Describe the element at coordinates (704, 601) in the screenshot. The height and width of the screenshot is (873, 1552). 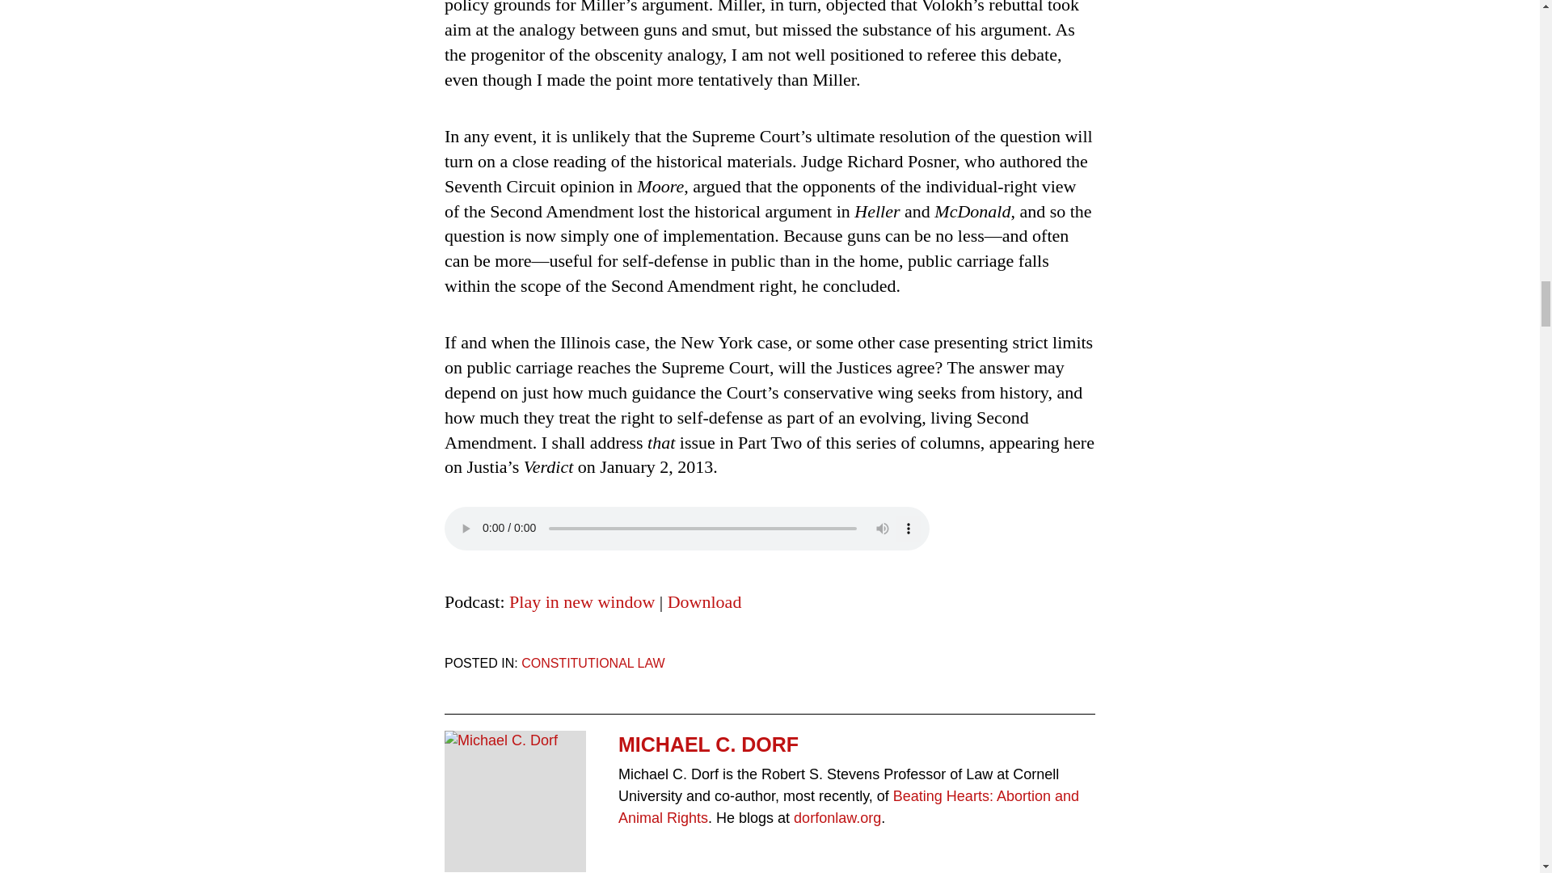
I see `Download` at that location.